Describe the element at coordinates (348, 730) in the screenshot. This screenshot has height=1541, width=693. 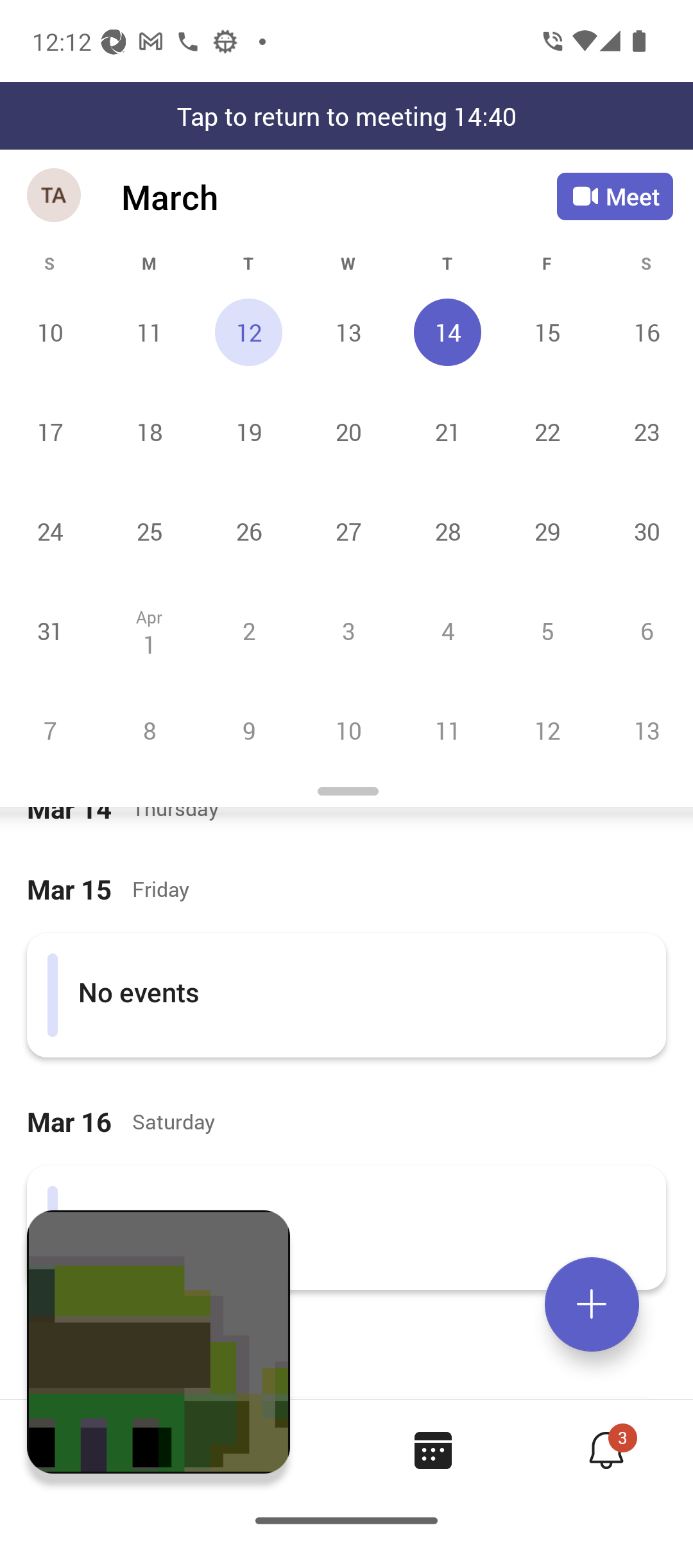
I see `Wednesday, April 10 10` at that location.